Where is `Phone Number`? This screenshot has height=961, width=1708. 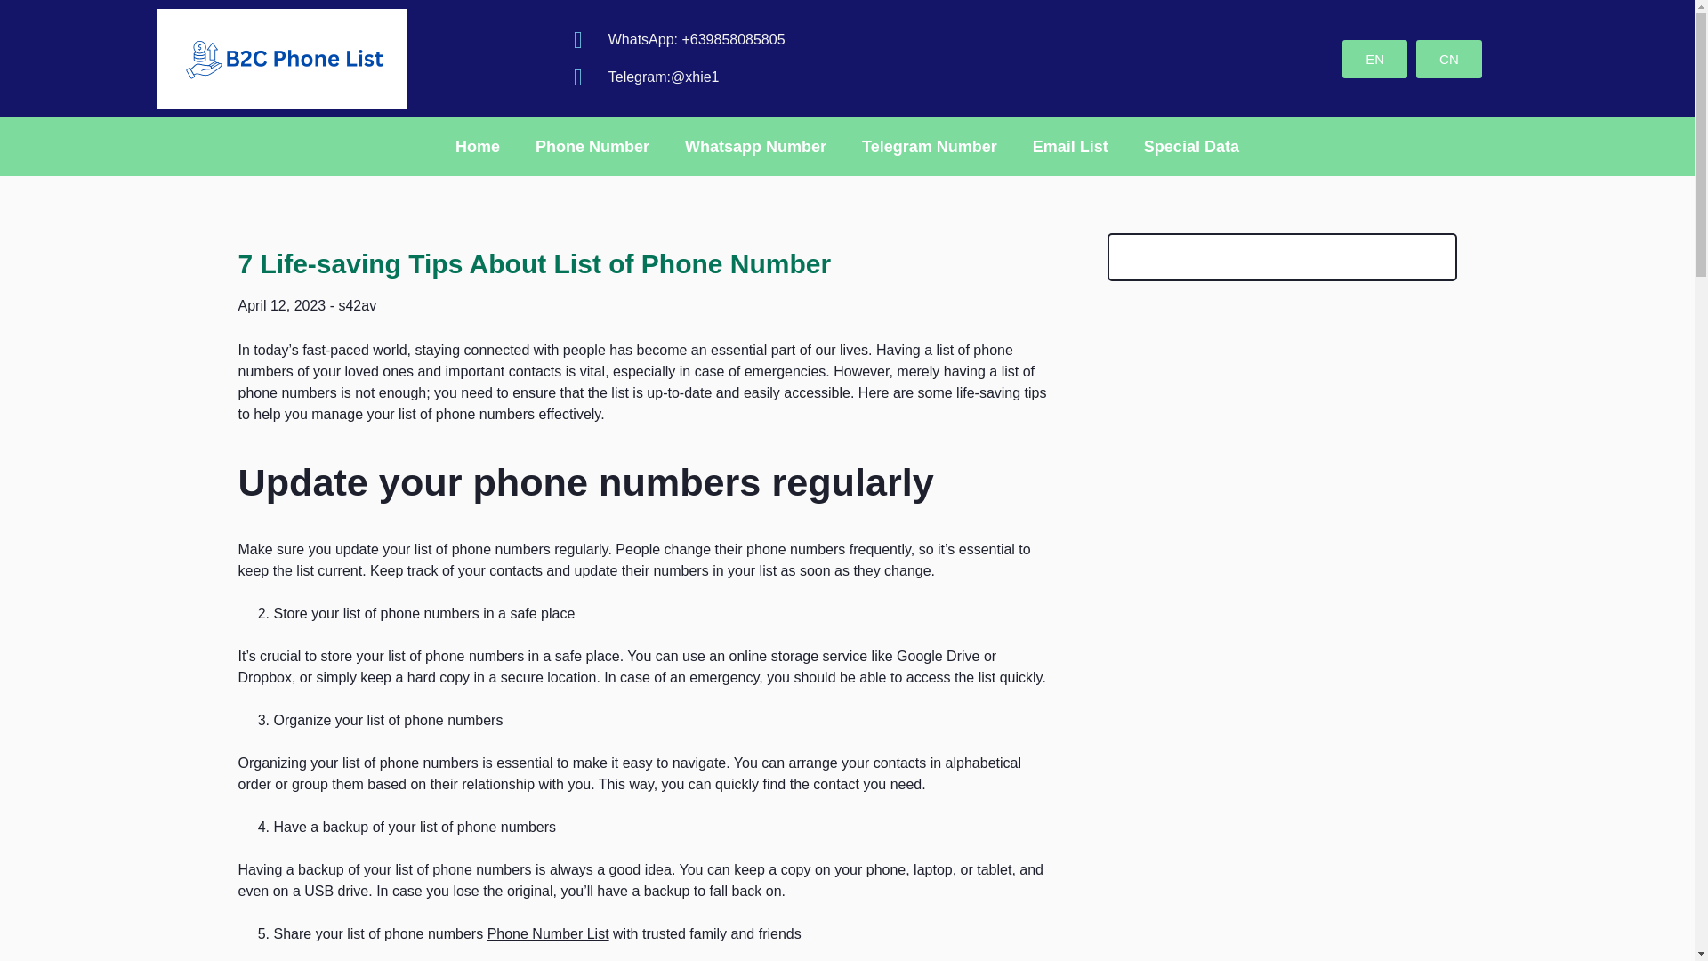 Phone Number is located at coordinates (592, 146).